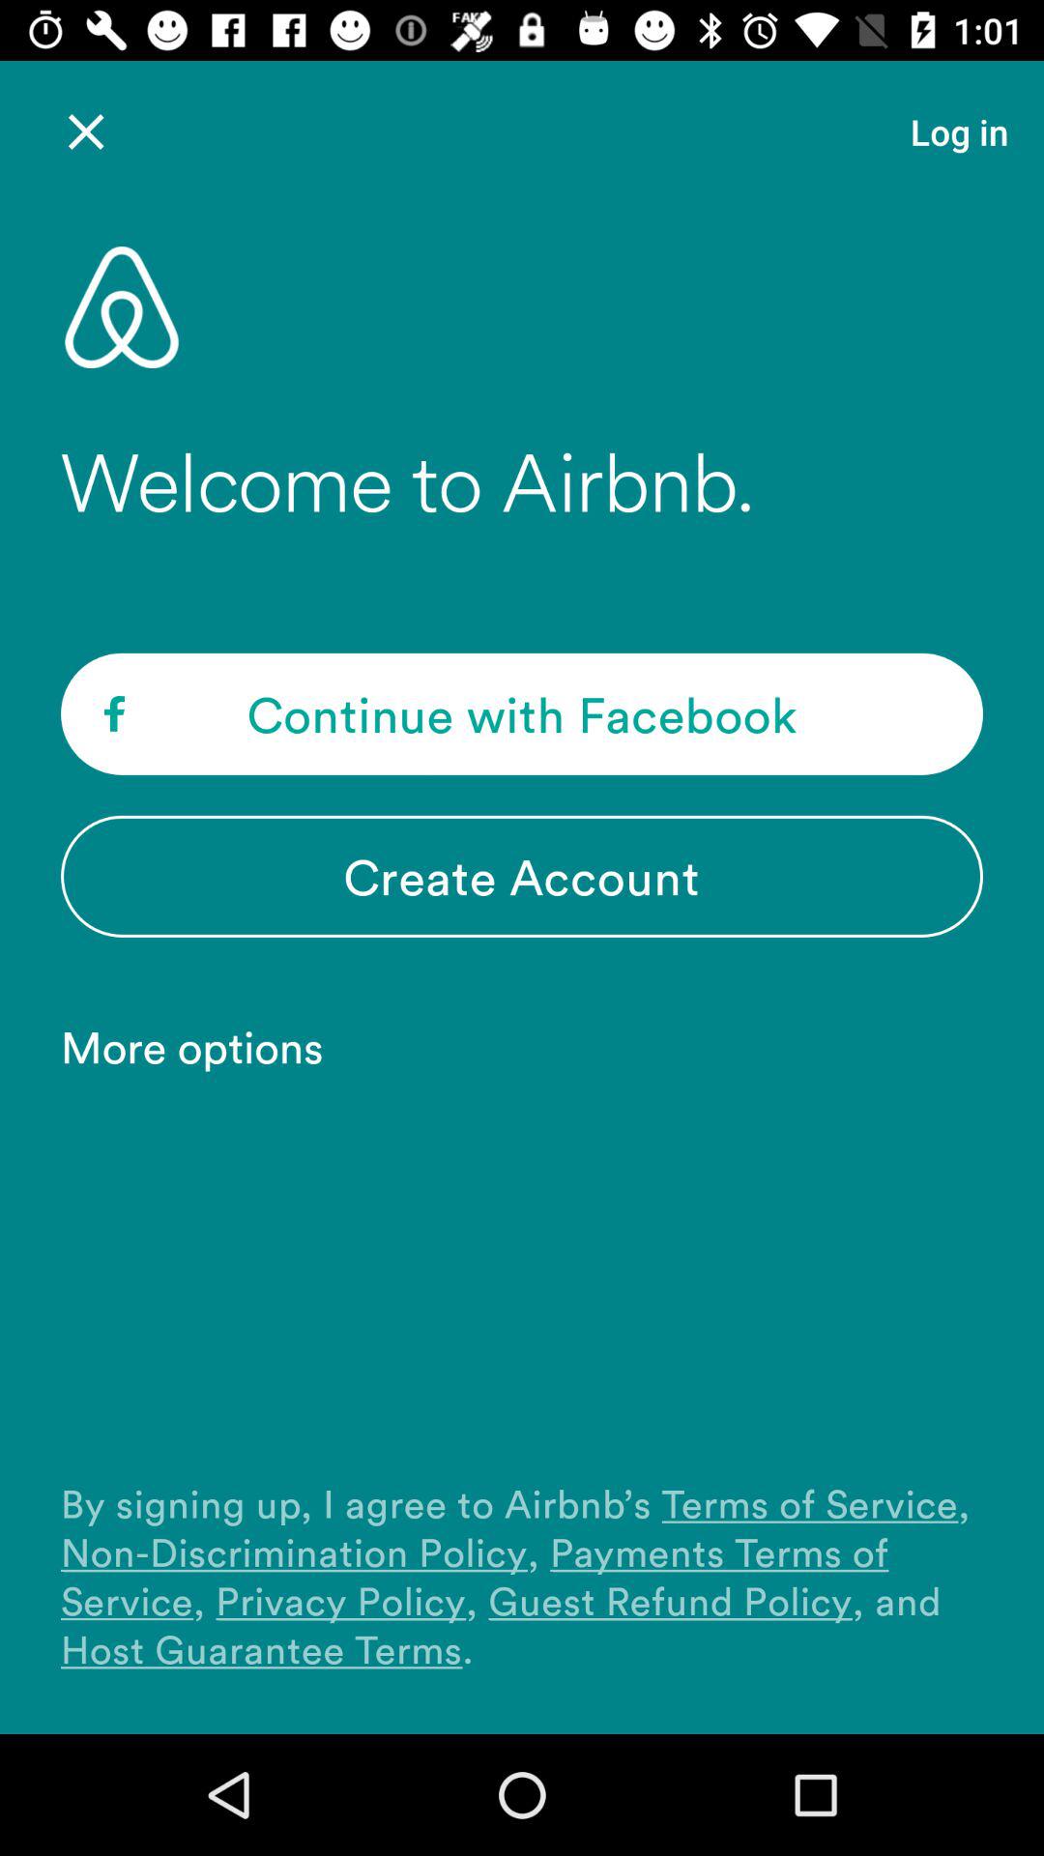  Describe the element at coordinates (522, 876) in the screenshot. I see `swipe to the create account item` at that location.